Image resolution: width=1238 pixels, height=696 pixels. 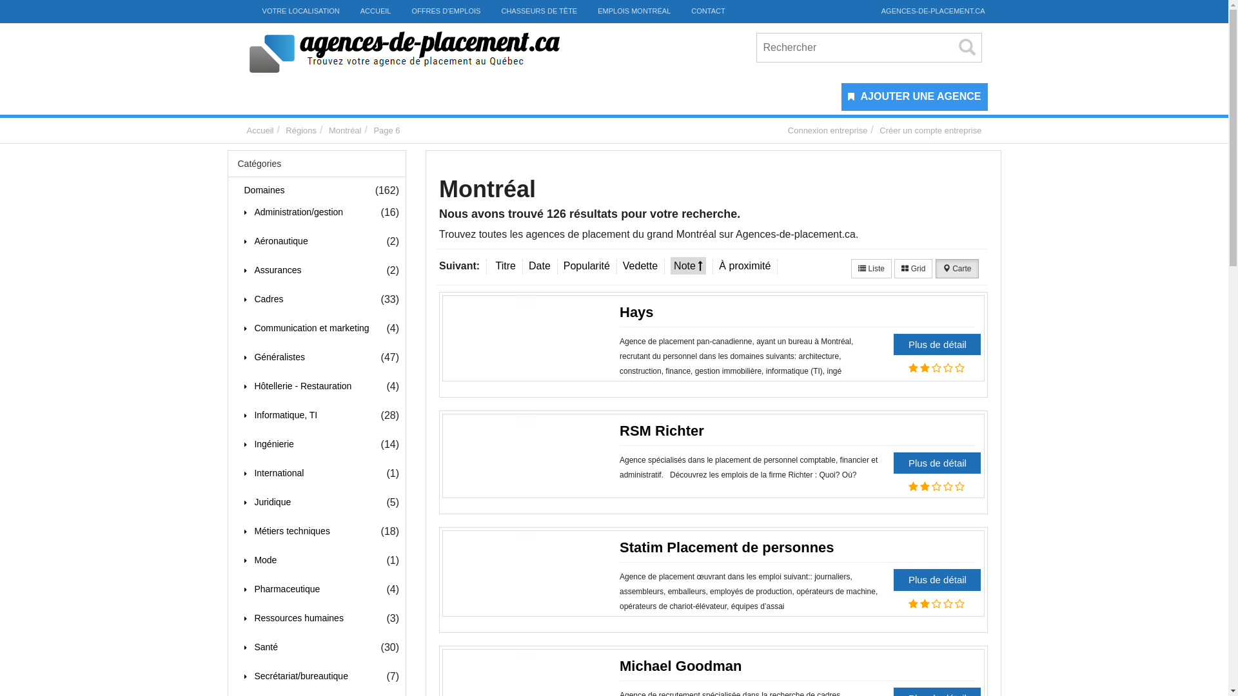 What do you see at coordinates (681, 666) in the screenshot?
I see `Michael Goodman` at bounding box center [681, 666].